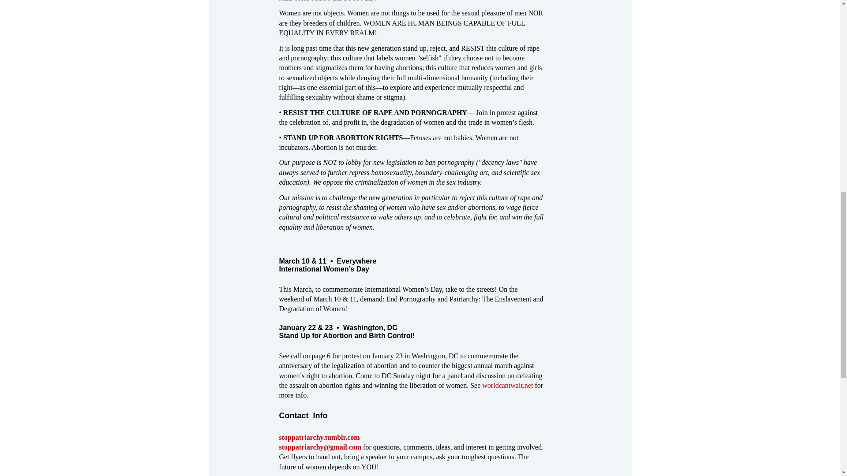  Describe the element at coordinates (319, 437) in the screenshot. I see `stoppatriarchy.tumblr.com` at that location.